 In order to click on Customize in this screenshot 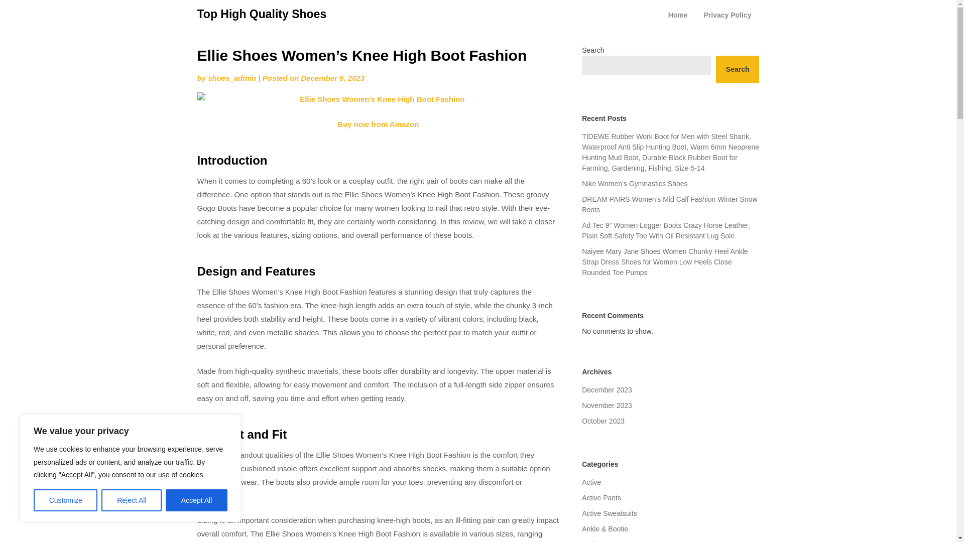, I will do `click(65, 500)`.